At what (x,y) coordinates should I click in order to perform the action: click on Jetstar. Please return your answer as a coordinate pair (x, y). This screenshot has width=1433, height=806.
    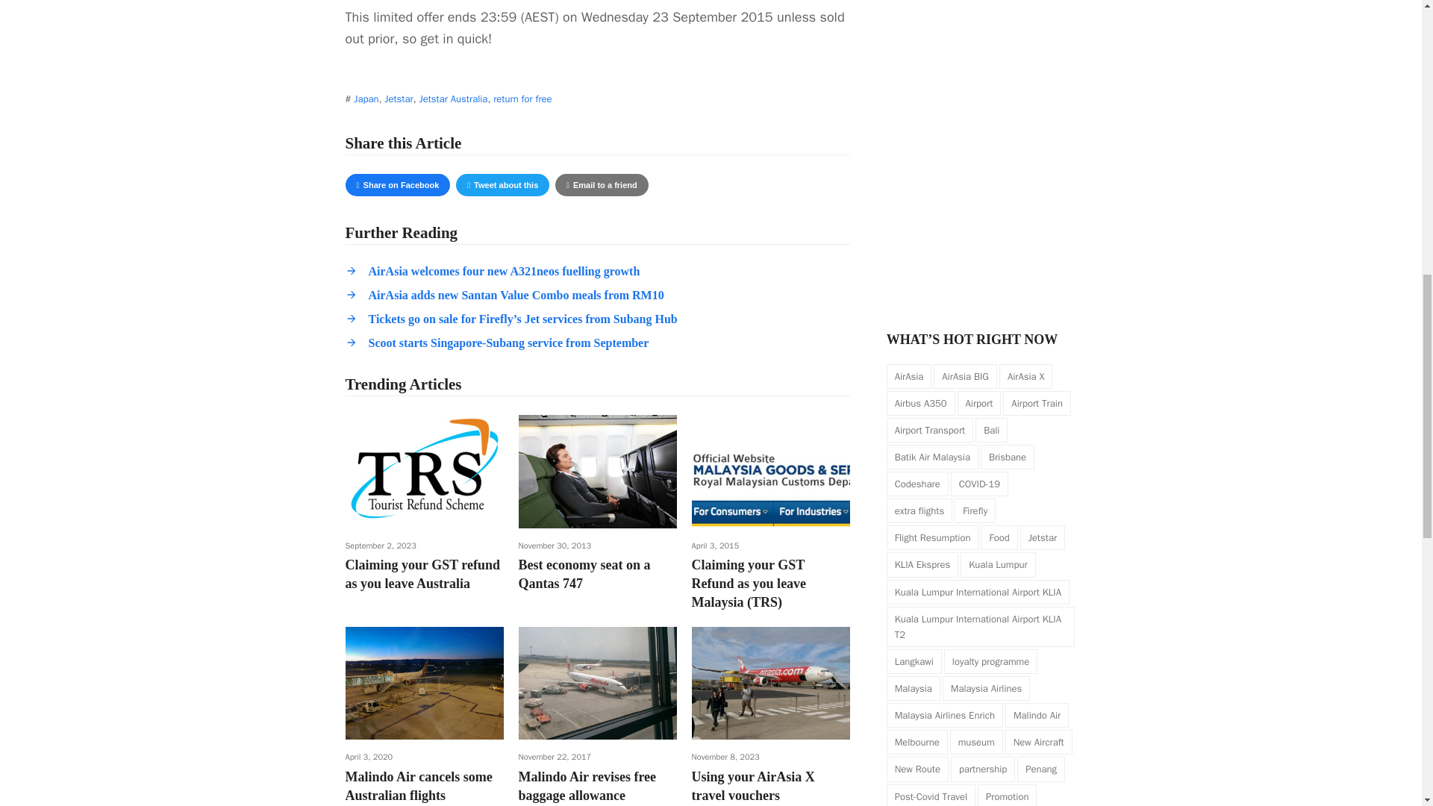
    Looking at the image, I should click on (398, 99).